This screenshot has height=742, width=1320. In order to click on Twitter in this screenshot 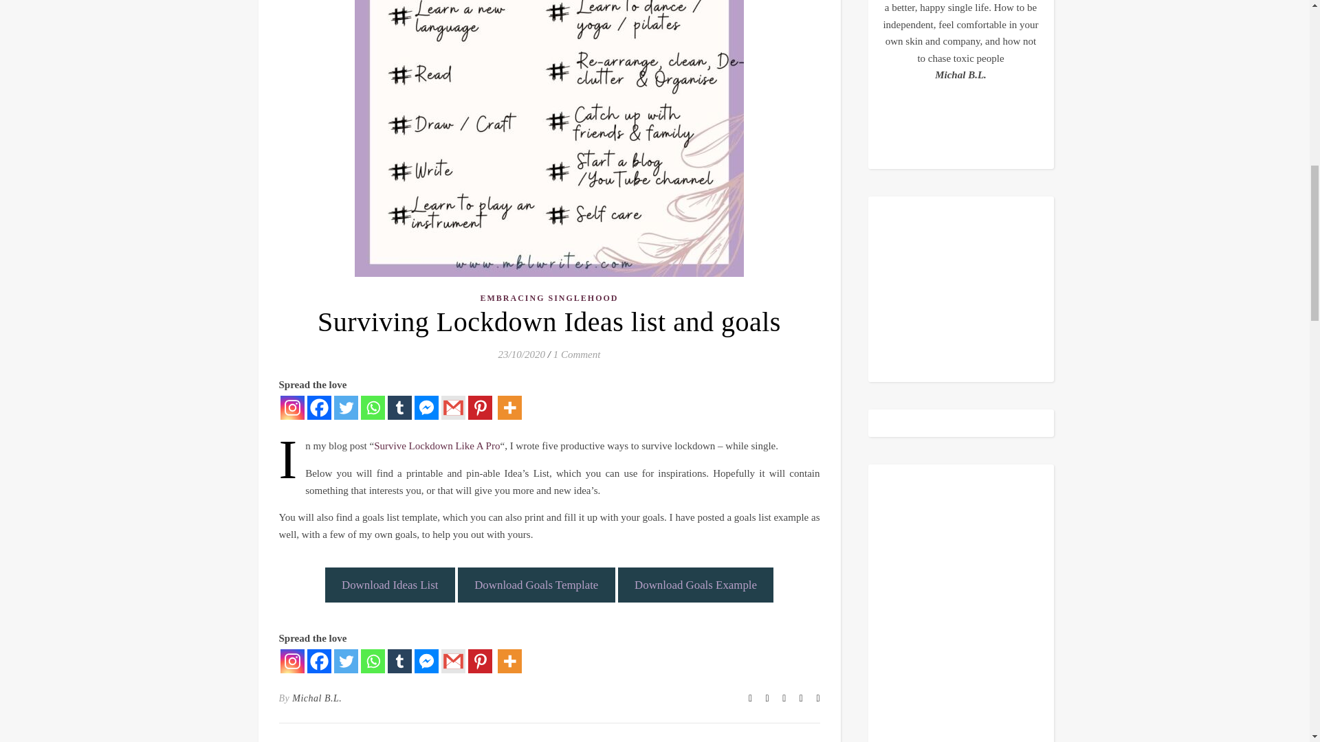, I will do `click(345, 661)`.